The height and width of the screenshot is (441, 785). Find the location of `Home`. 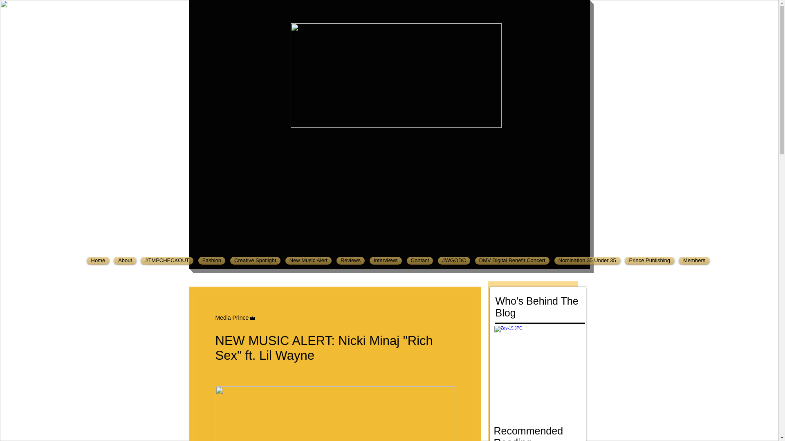

Home is located at coordinates (97, 261).